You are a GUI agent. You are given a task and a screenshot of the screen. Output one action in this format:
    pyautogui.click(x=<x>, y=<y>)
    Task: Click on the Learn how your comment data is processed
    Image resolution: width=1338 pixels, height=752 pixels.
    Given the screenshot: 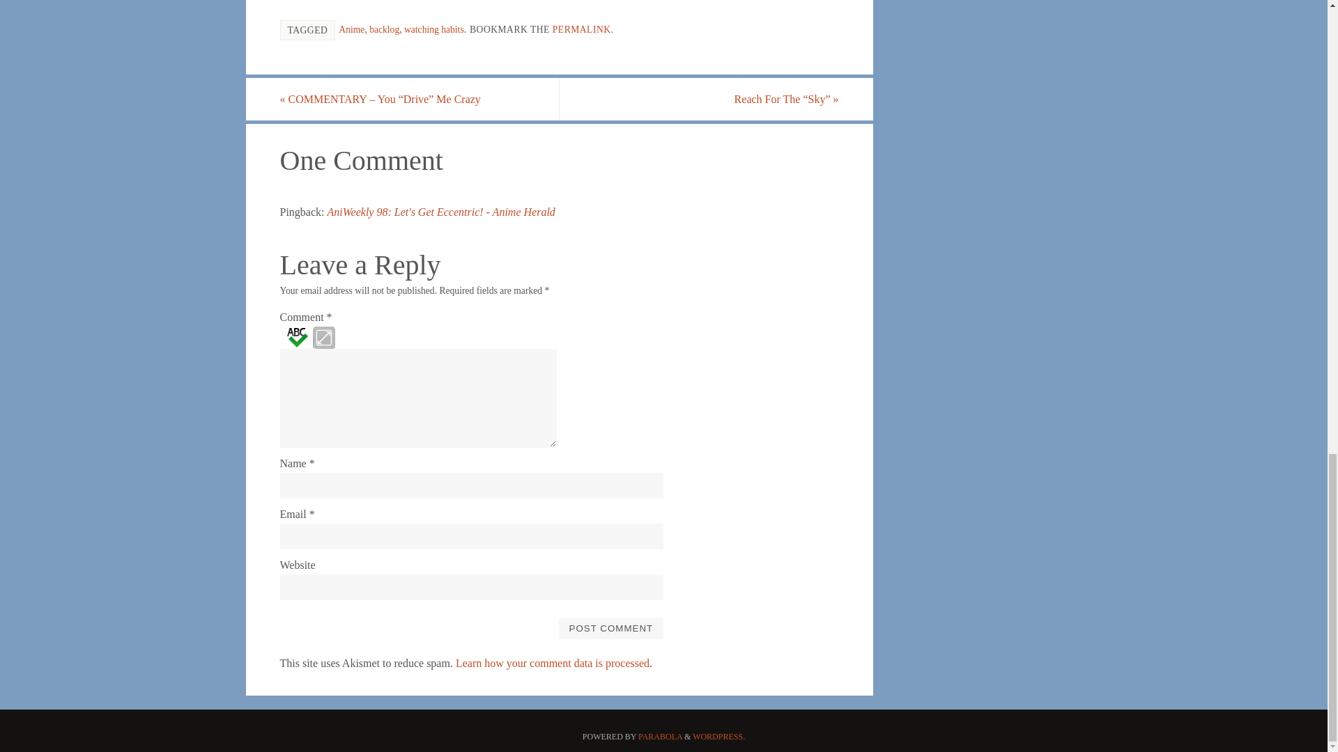 What is the action you would take?
    pyautogui.click(x=552, y=663)
    